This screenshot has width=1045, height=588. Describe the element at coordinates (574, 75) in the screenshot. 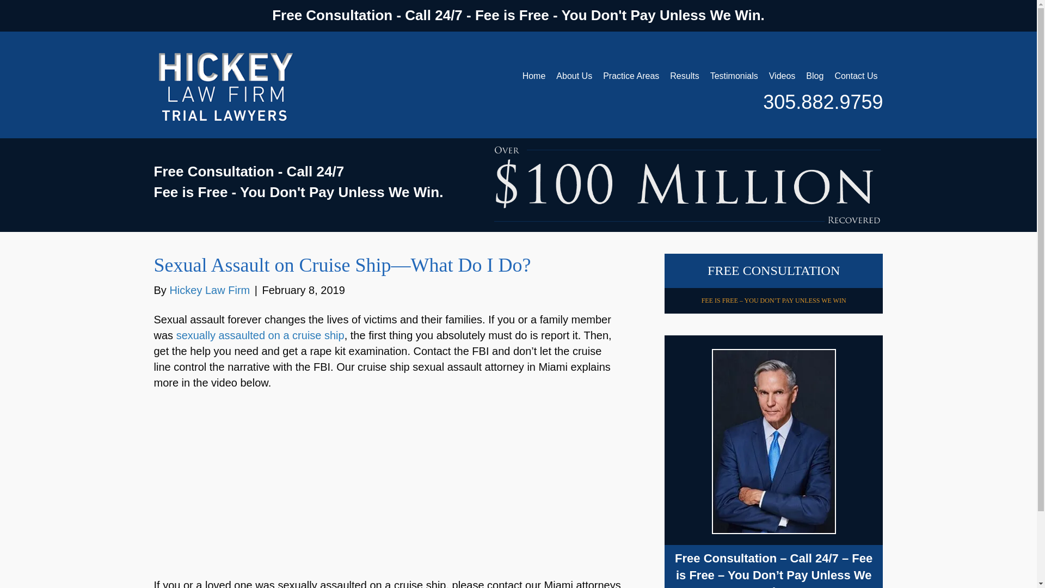

I see `About Us` at that location.